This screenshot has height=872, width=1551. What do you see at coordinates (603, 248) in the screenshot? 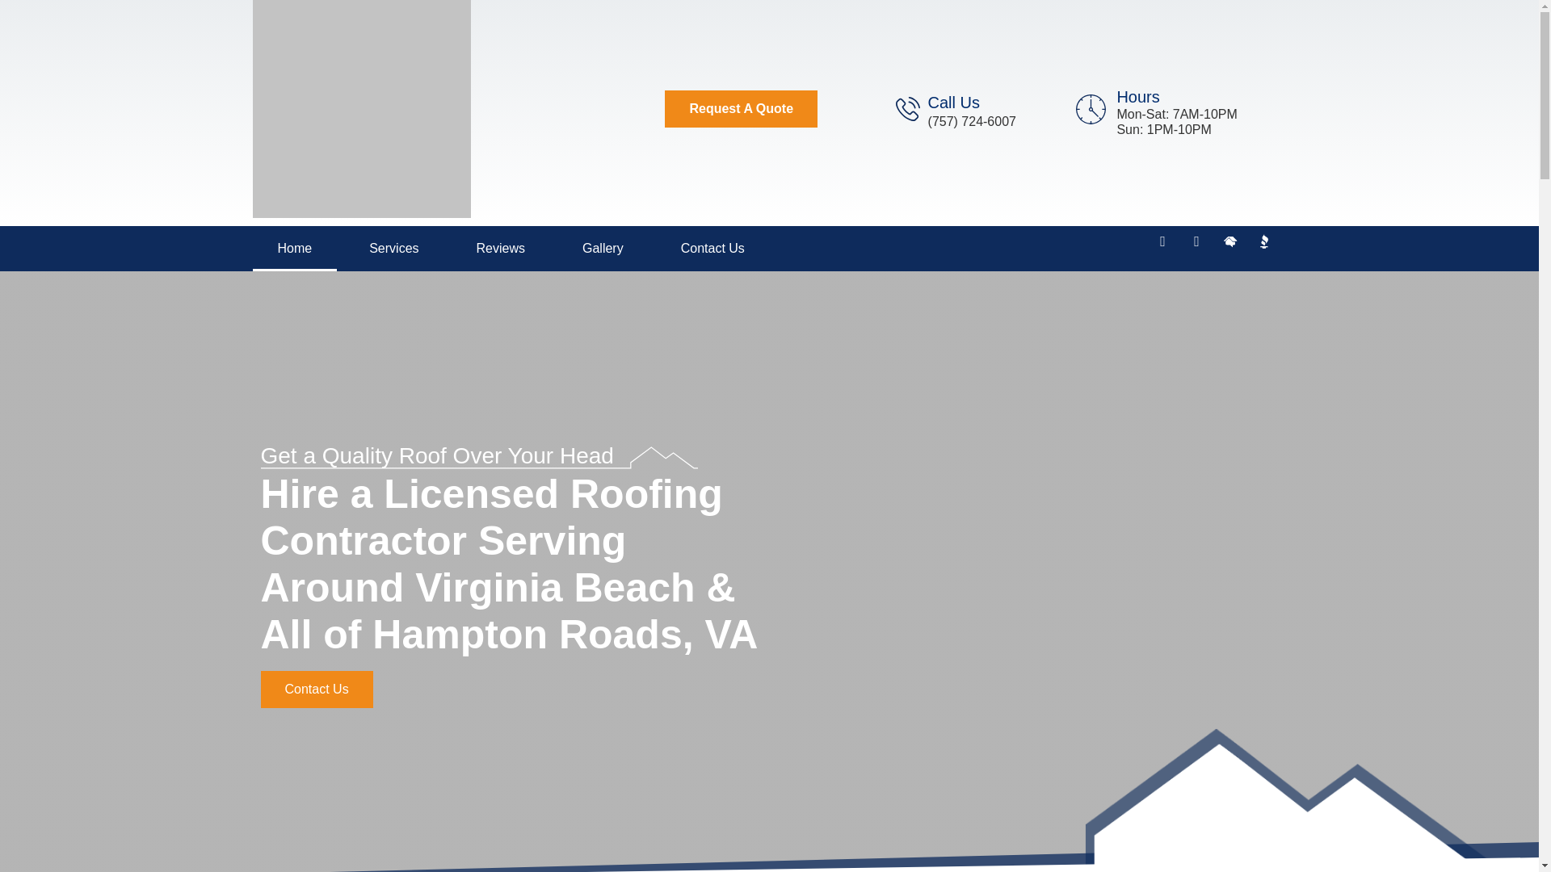
I see `Gallery` at bounding box center [603, 248].